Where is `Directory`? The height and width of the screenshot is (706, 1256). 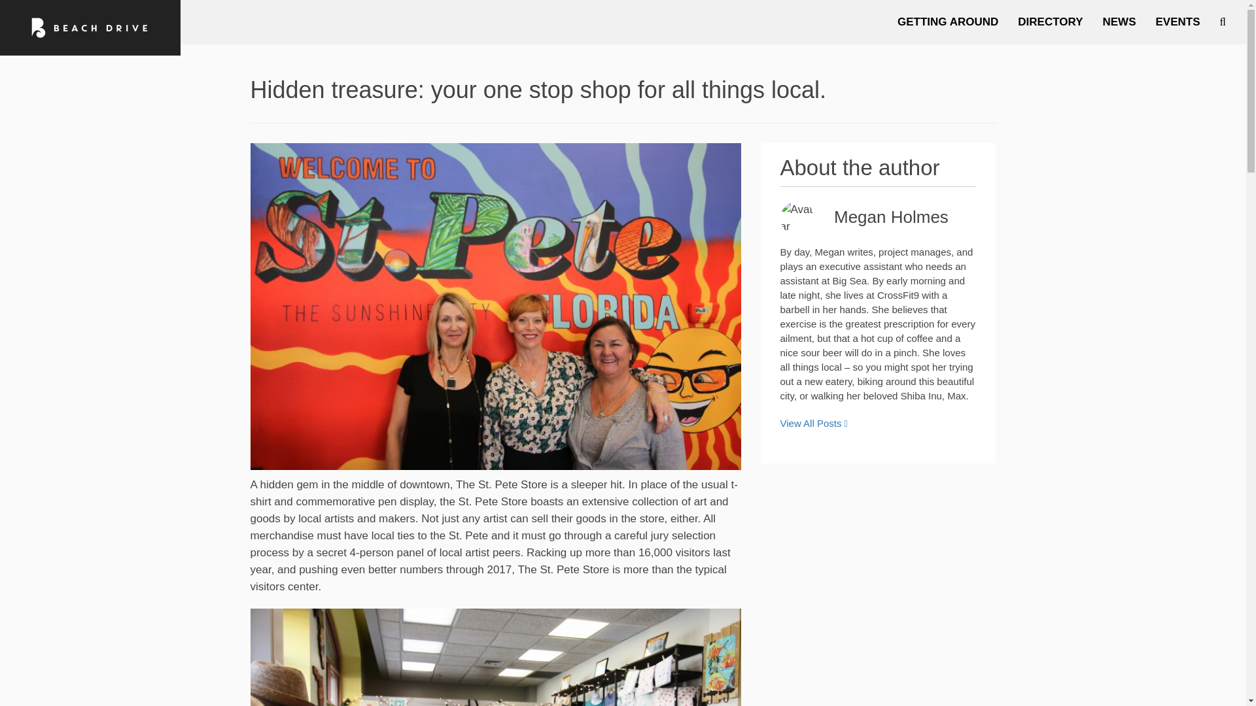
Directory is located at coordinates (1051, 22).